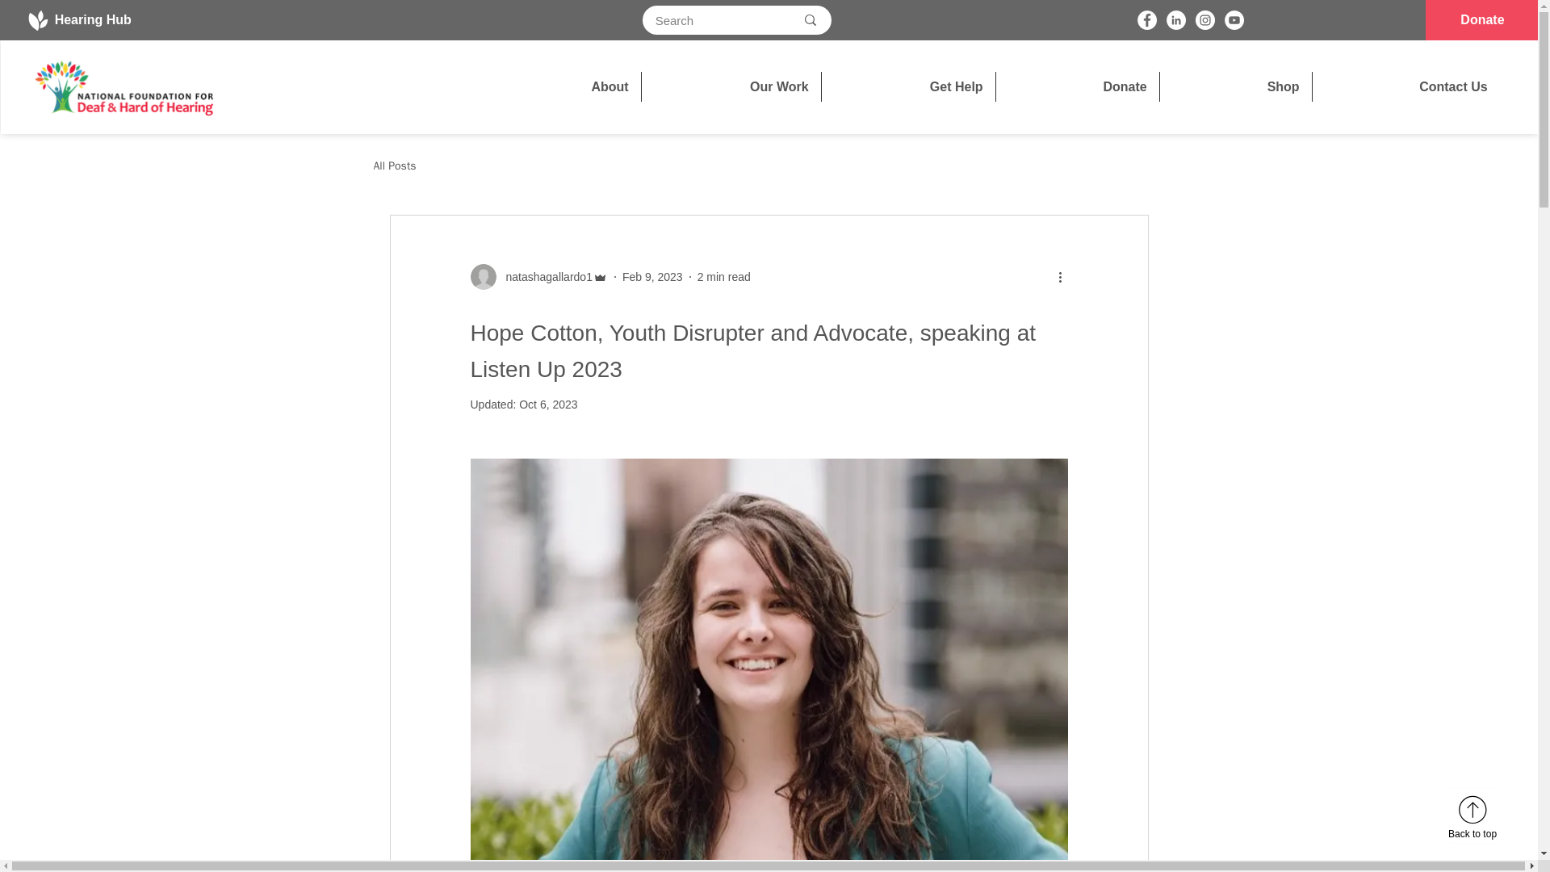 This screenshot has width=1550, height=872. What do you see at coordinates (1406, 86) in the screenshot?
I see `Contact Us` at bounding box center [1406, 86].